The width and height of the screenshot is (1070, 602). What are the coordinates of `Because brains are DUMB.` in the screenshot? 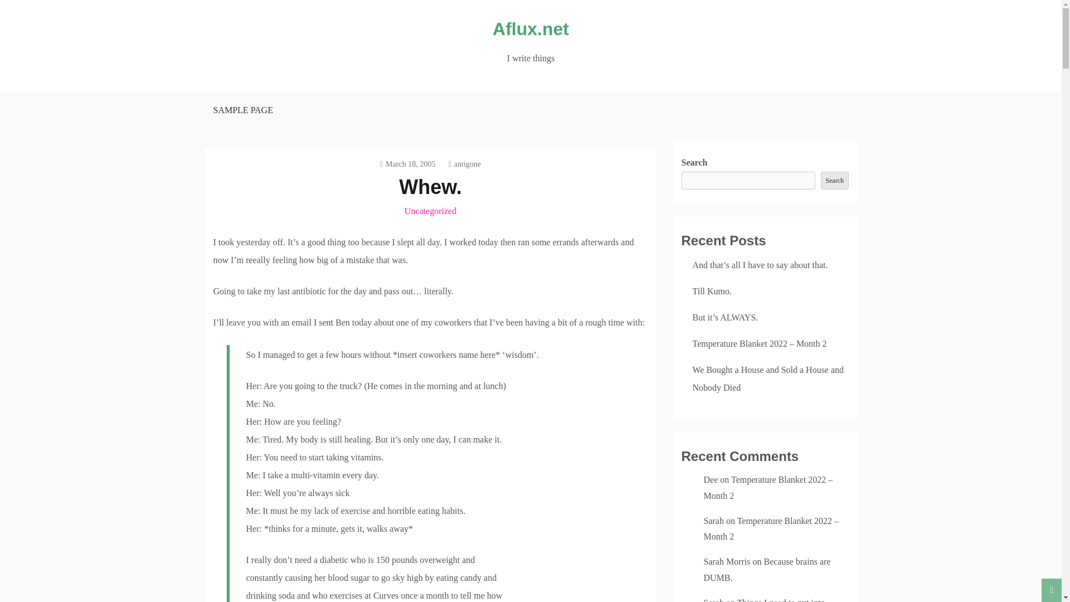 It's located at (766, 570).